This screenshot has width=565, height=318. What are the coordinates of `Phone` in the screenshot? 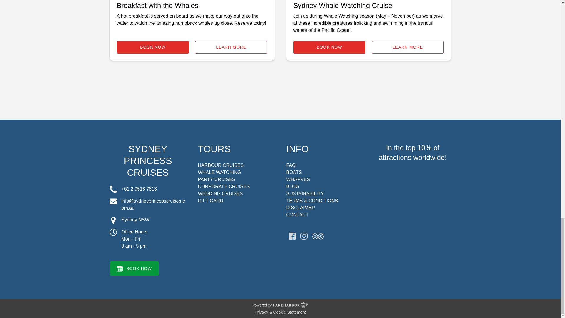 It's located at (113, 189).